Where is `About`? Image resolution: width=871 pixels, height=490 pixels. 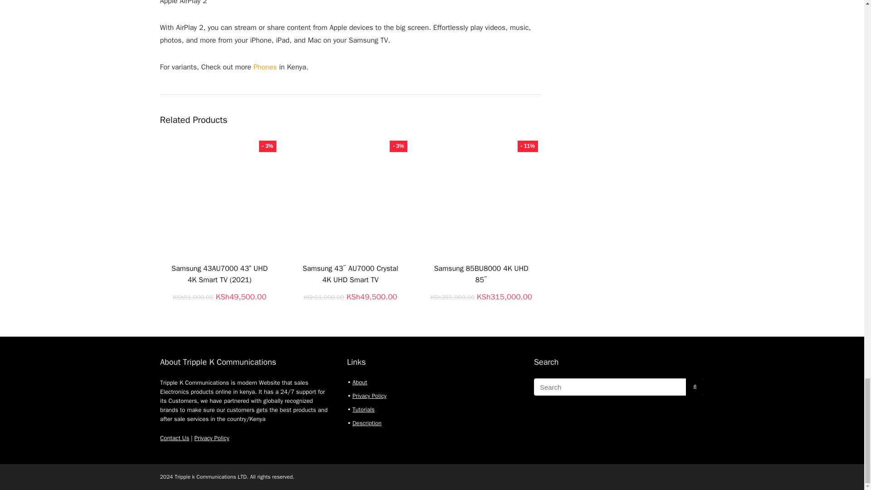 About is located at coordinates (359, 382).